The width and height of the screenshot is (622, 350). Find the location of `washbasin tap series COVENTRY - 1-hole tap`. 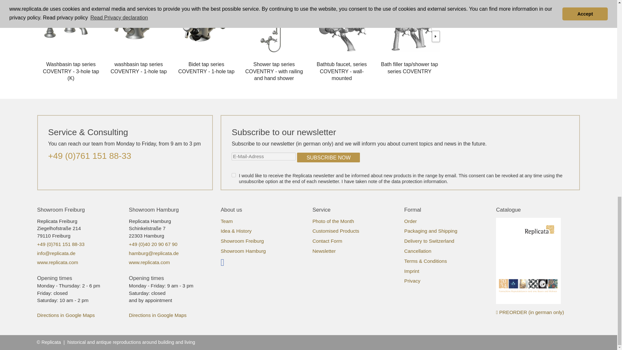

washbasin tap series COVENTRY - 1-hole tap is located at coordinates (139, 65).